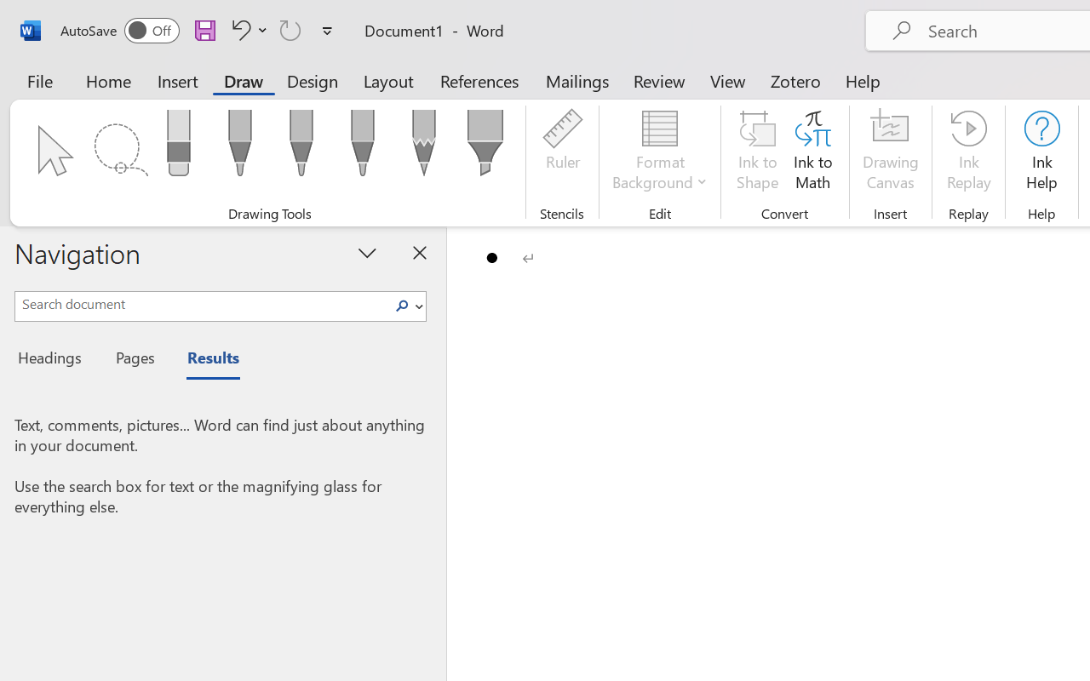  I want to click on Undo Bullet Default, so click(238, 30).